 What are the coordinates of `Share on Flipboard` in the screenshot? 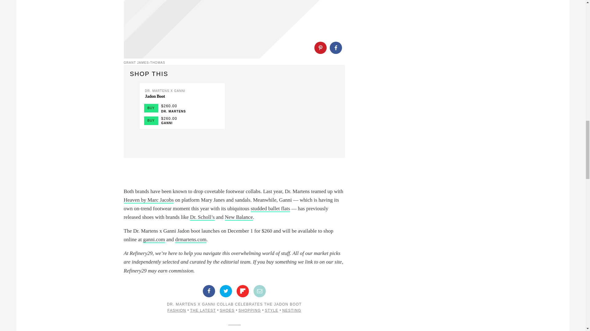 It's located at (243, 291).